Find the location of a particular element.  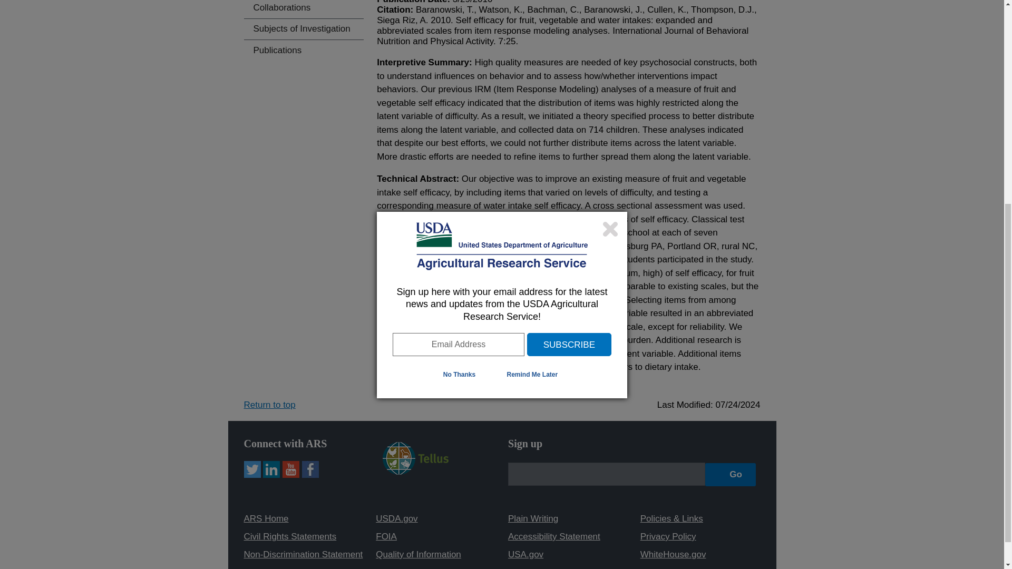

email is located at coordinates (606, 474).